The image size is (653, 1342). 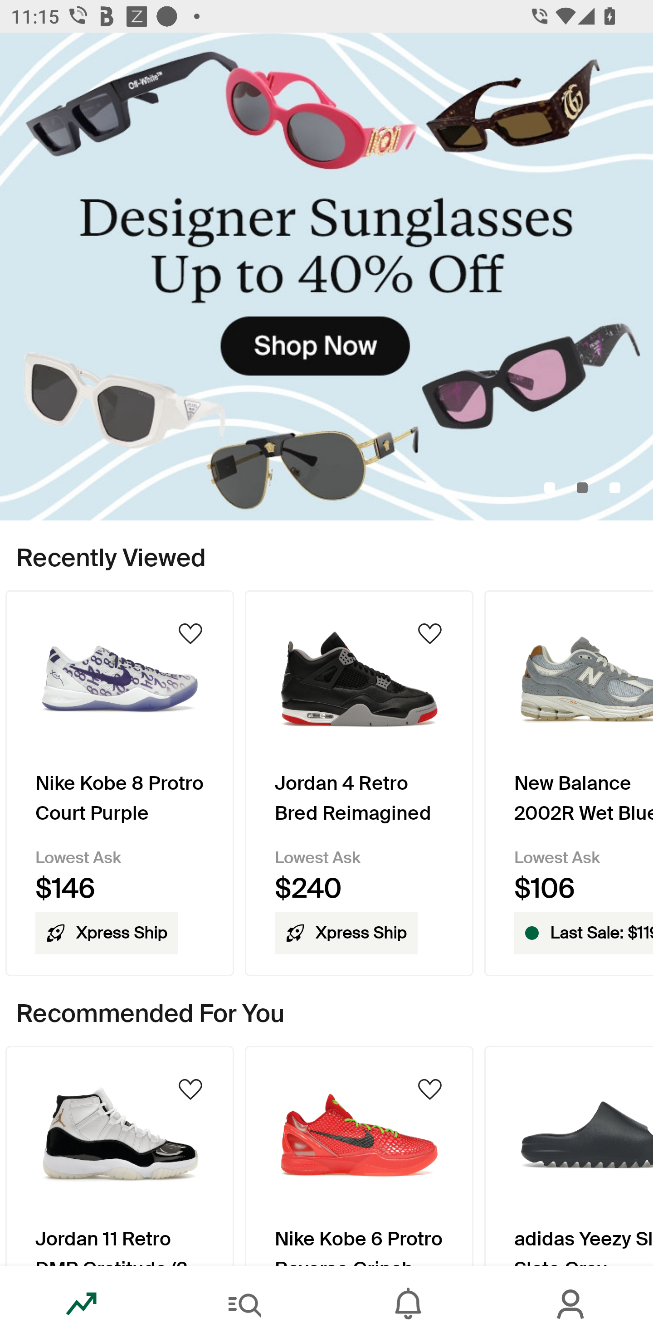 What do you see at coordinates (569, 1155) in the screenshot?
I see `Product Image adidas Yeezy Slide Slate Grey` at bounding box center [569, 1155].